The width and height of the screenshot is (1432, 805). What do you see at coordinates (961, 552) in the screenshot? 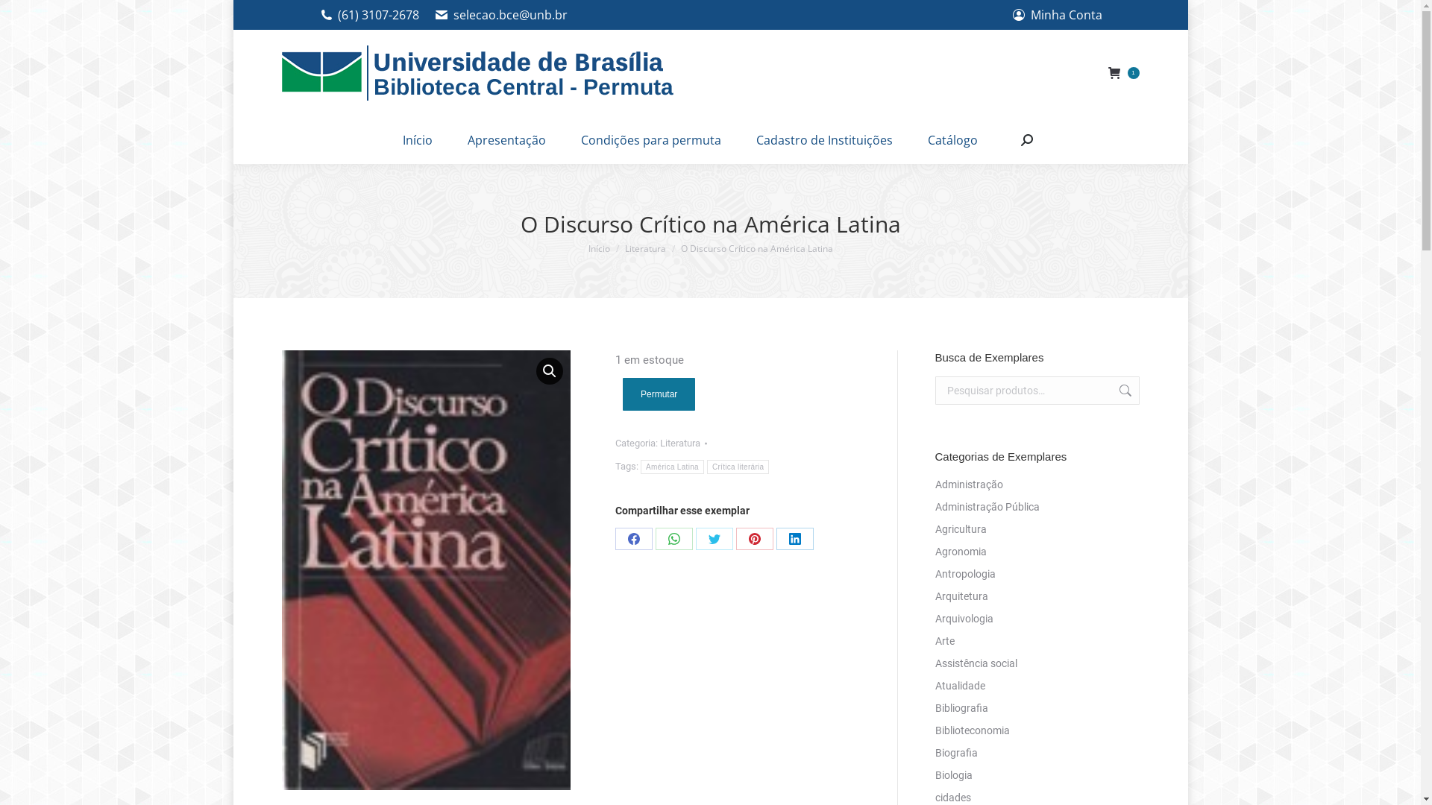
I see `Agronomia` at bounding box center [961, 552].